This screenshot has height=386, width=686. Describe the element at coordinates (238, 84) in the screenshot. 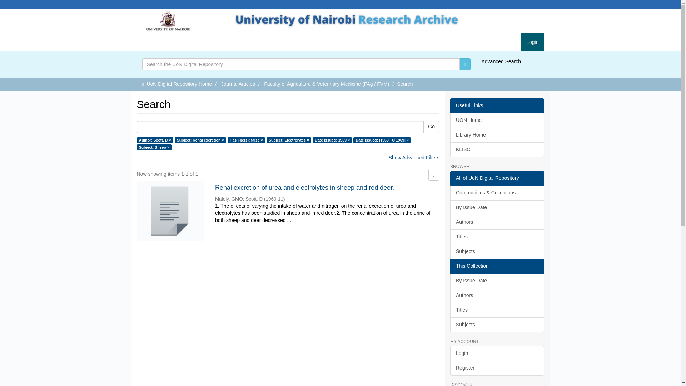

I see `Journal Articles` at that location.